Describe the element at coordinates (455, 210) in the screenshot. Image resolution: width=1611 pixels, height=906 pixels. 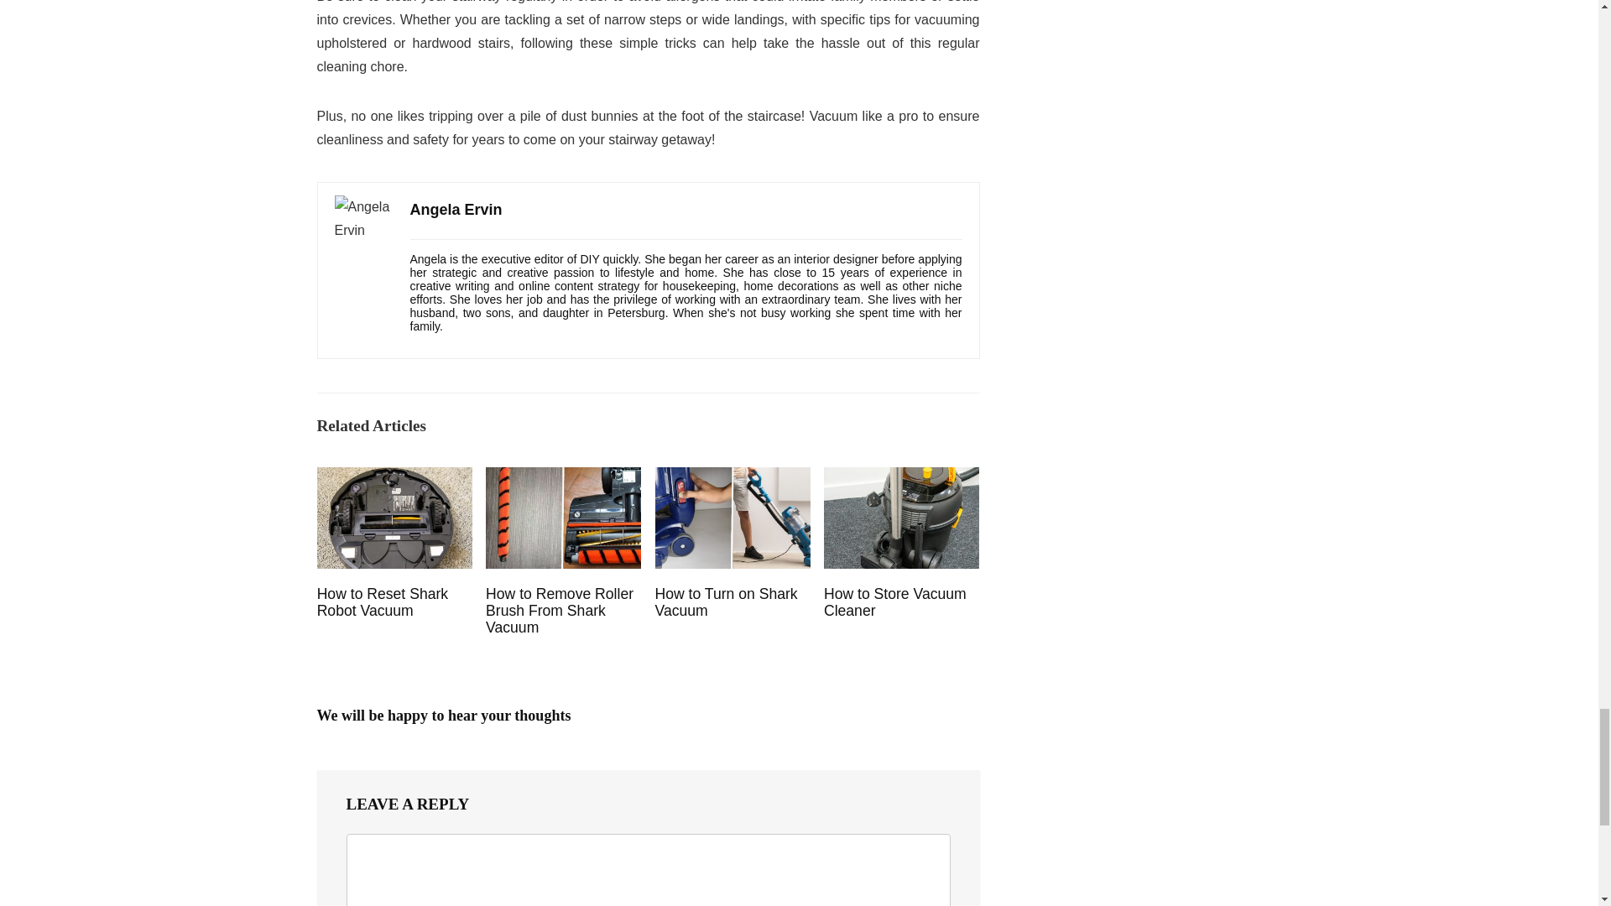
I see `Angela Ervin` at that location.